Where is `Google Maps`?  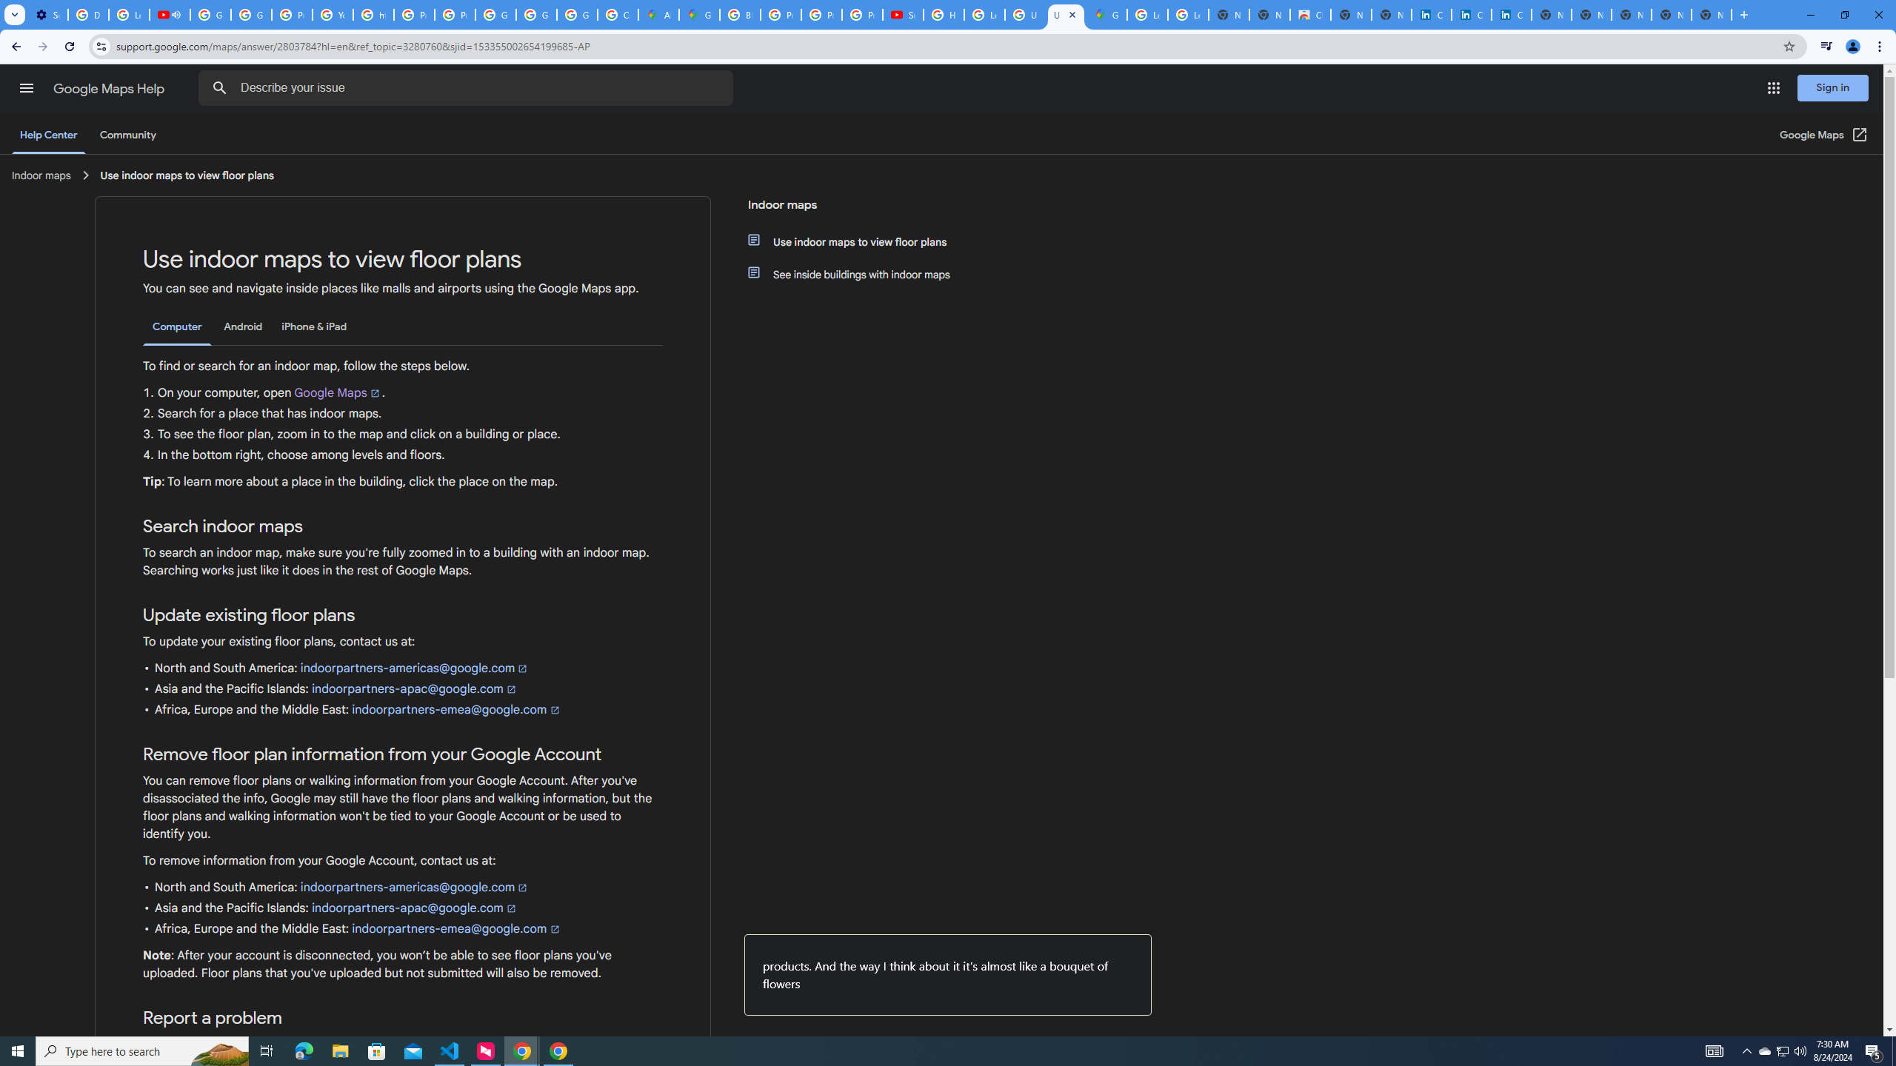 Google Maps is located at coordinates (699, 15).